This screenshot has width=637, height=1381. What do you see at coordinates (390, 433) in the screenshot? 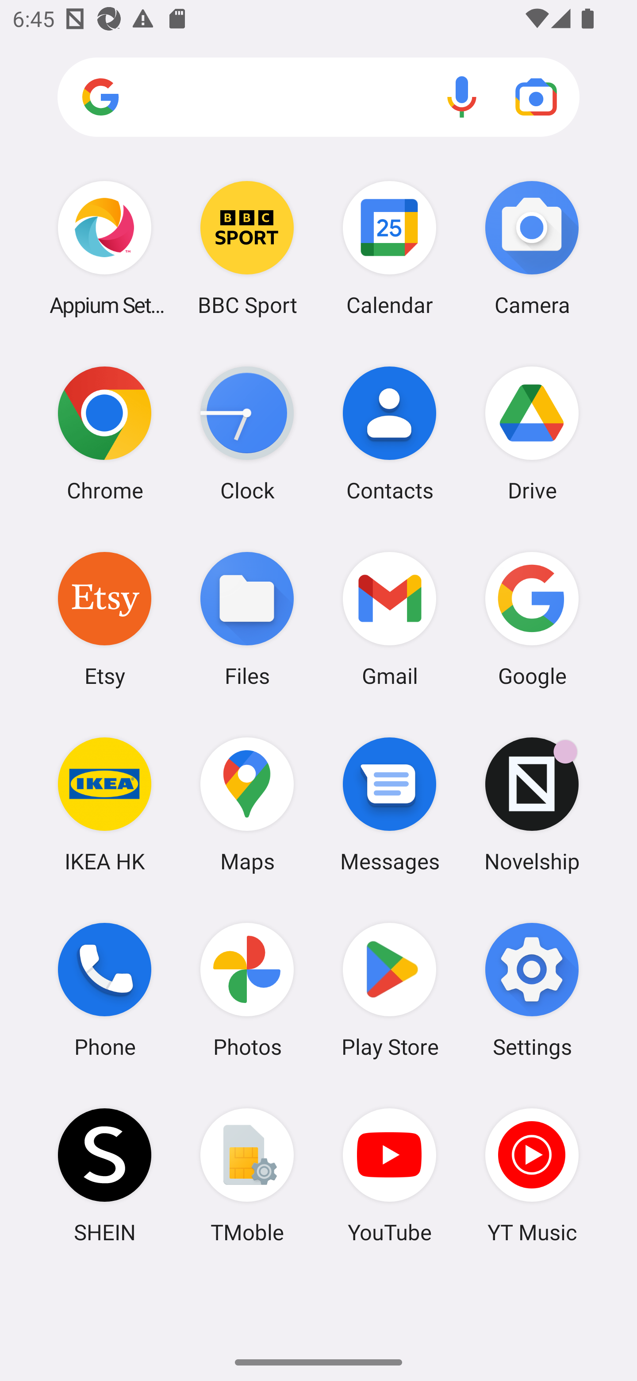
I see `Contacts` at bounding box center [390, 433].